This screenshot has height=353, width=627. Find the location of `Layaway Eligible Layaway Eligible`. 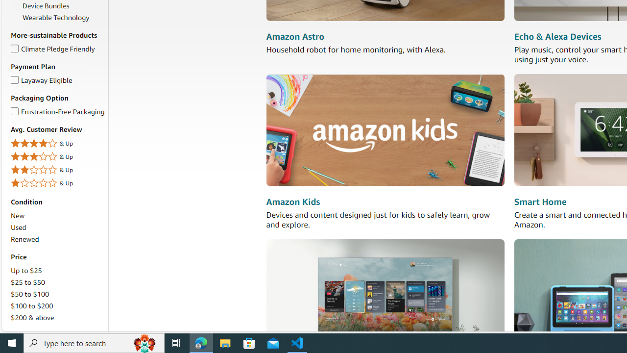

Layaway Eligible Layaway Eligible is located at coordinates (41, 79).